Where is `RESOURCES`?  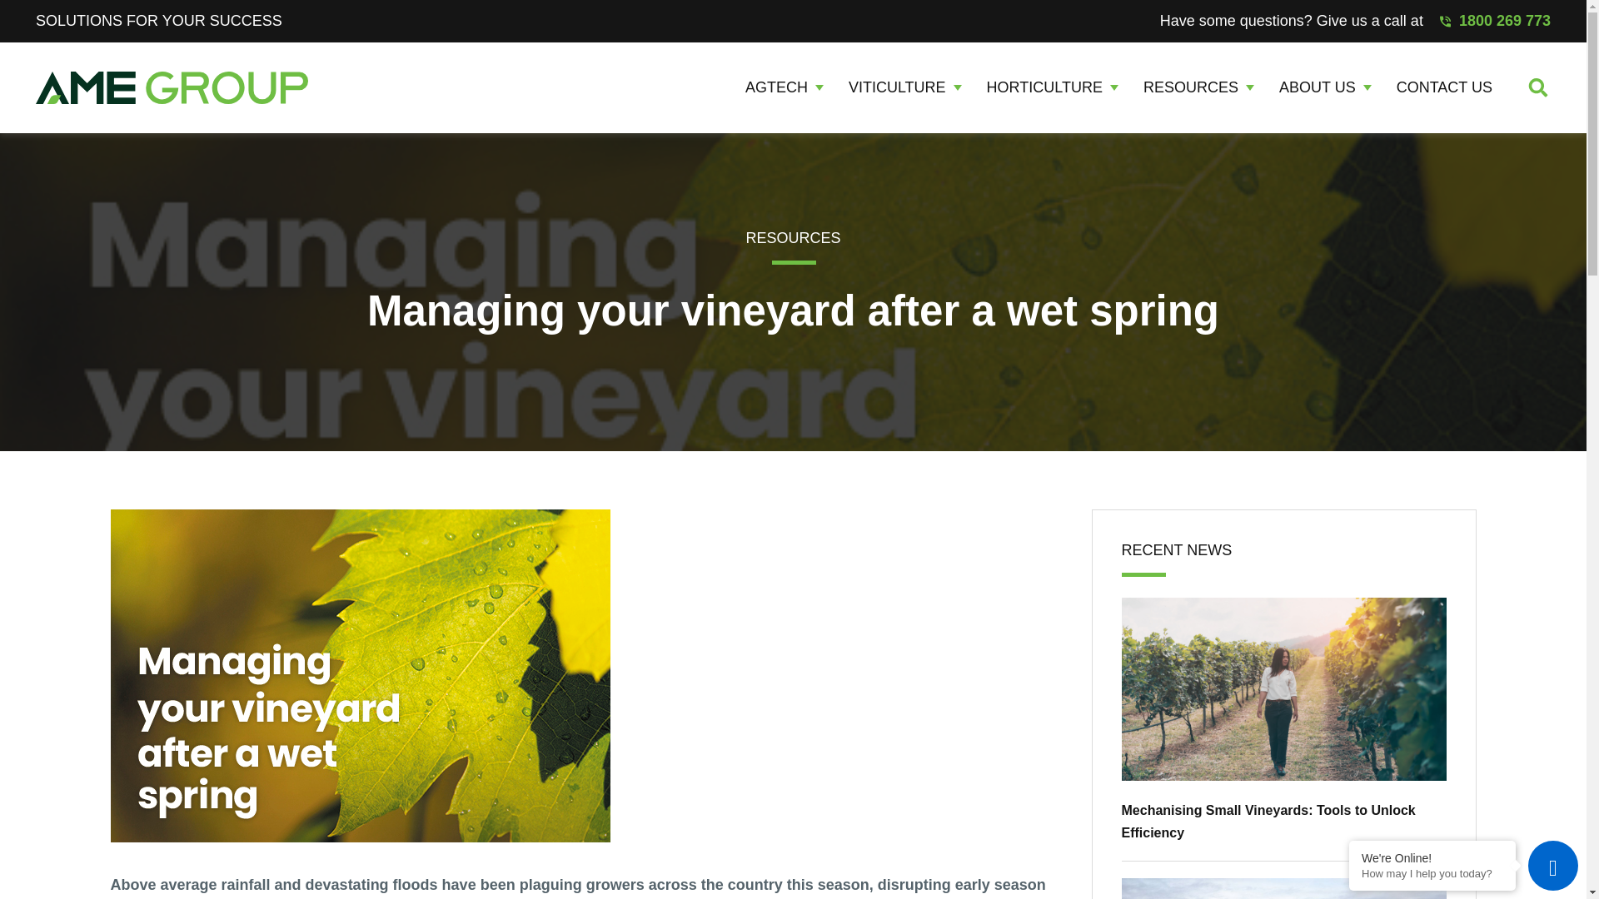
RESOURCES is located at coordinates (1198, 87).